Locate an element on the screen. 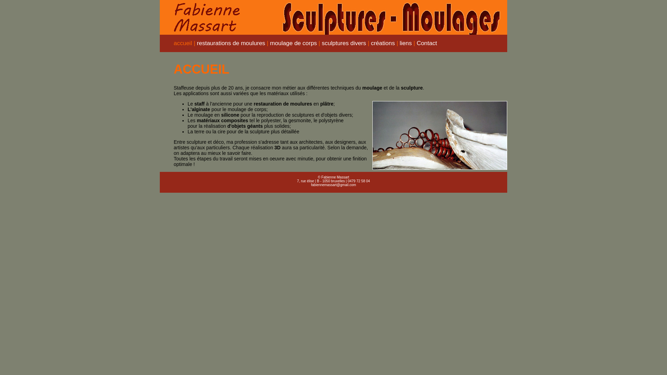 The width and height of the screenshot is (667, 375). sculptures divers is located at coordinates (344, 43).